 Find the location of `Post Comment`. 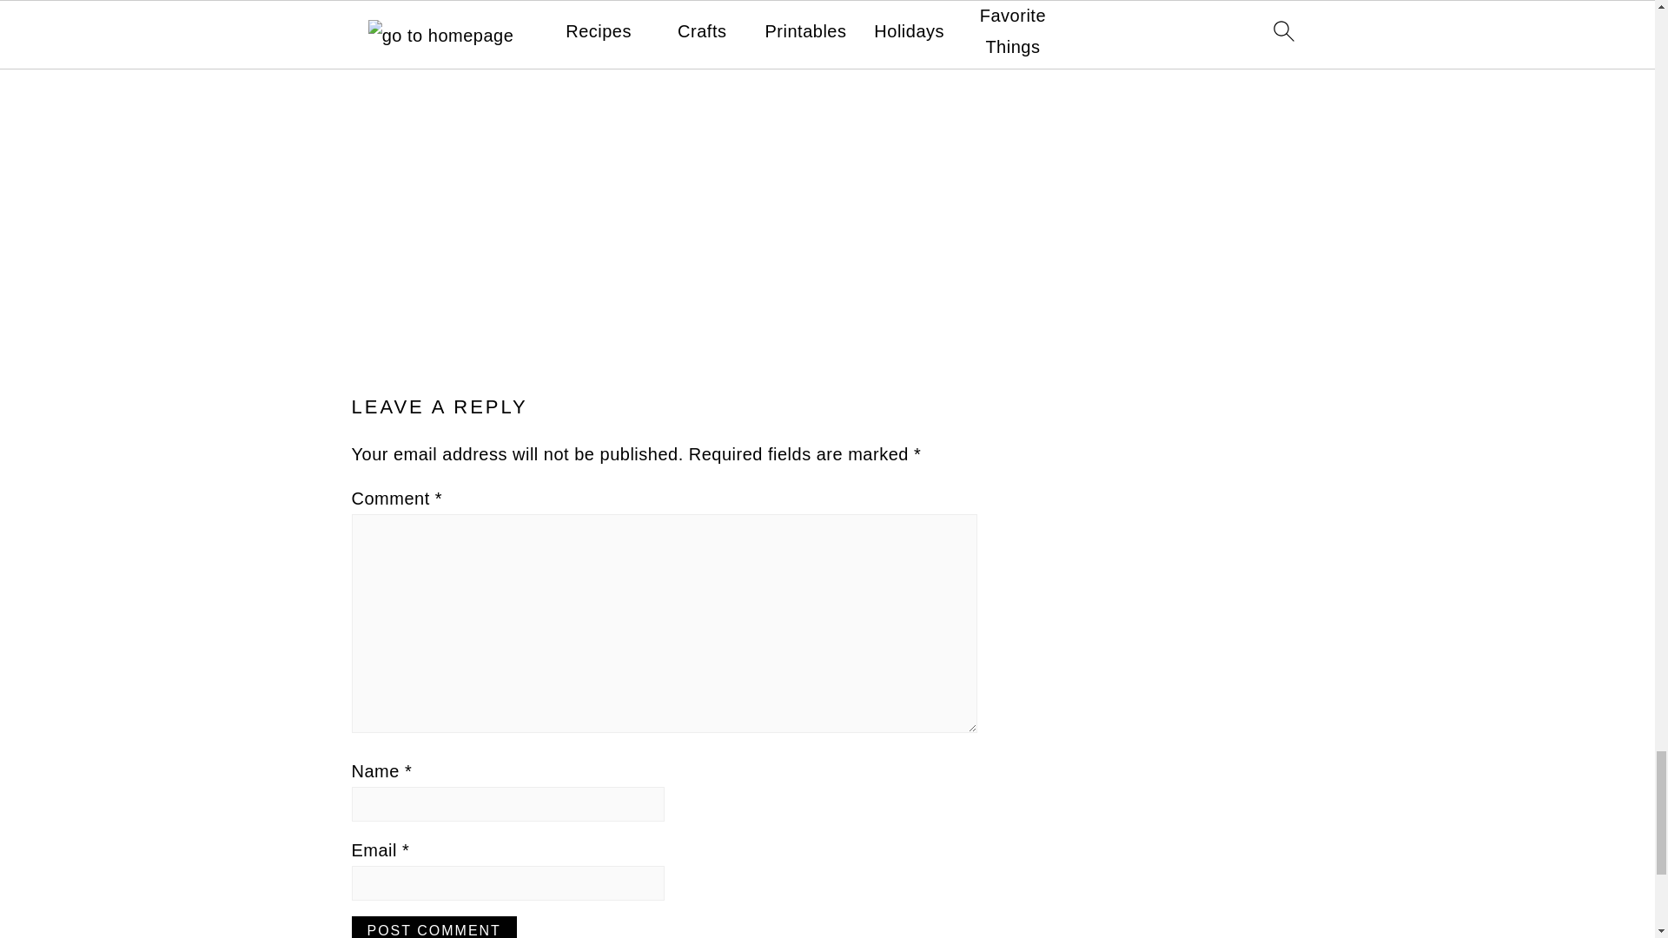

Post Comment is located at coordinates (433, 928).